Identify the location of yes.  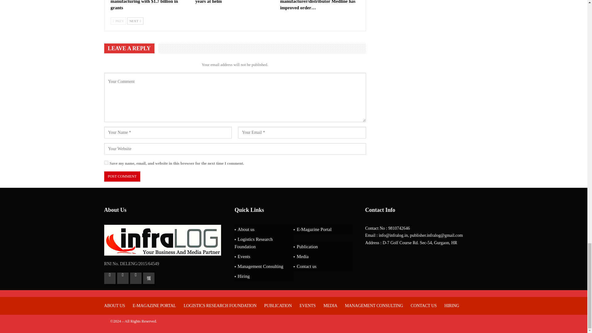
(106, 162).